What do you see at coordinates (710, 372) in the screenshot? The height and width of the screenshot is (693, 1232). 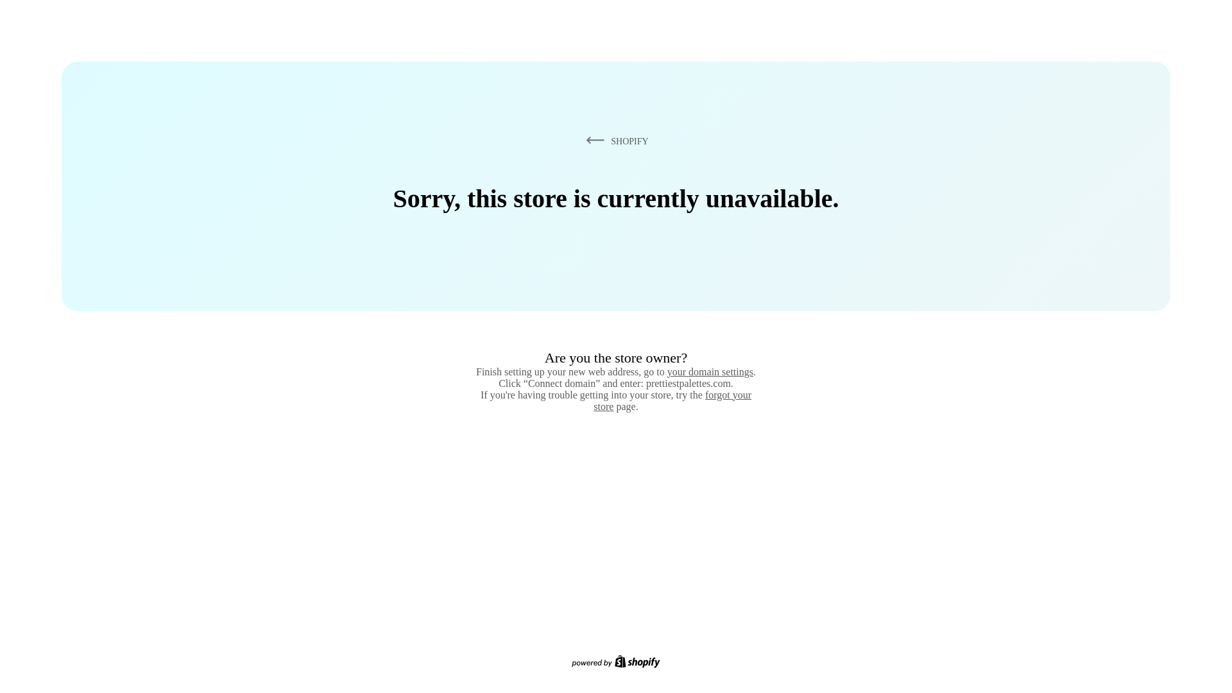 I see `your domain settings` at bounding box center [710, 372].